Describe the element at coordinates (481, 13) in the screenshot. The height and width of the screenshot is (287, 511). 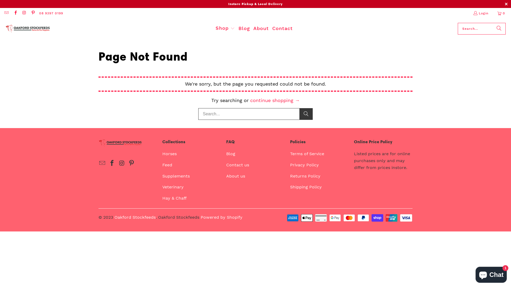
I see `Login` at that location.